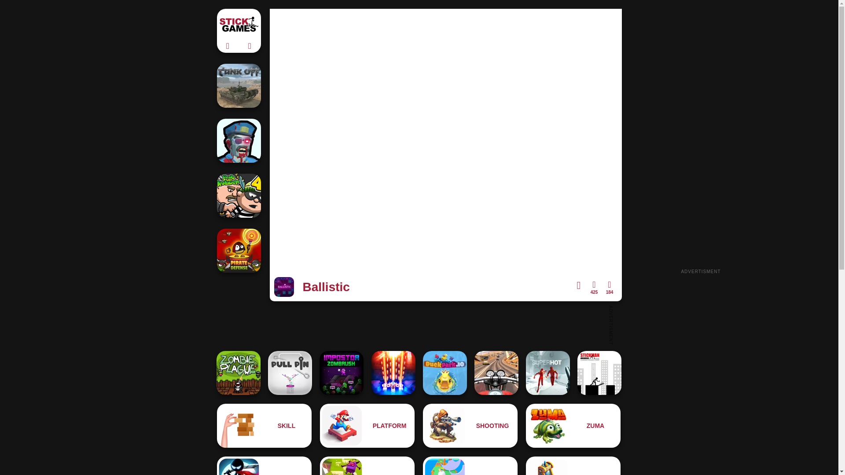 The image size is (845, 475). Describe the element at coordinates (367, 465) in the screenshot. I see `RUNNING` at that location.